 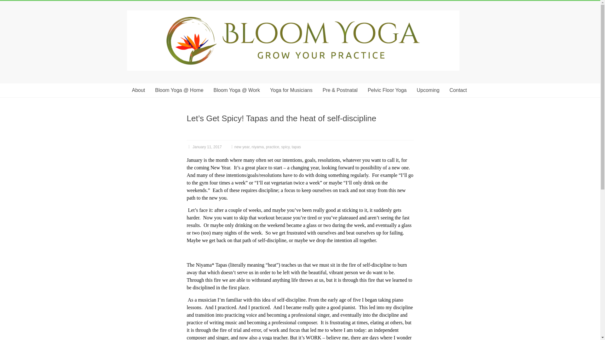 What do you see at coordinates (272, 147) in the screenshot?
I see `practice` at bounding box center [272, 147].